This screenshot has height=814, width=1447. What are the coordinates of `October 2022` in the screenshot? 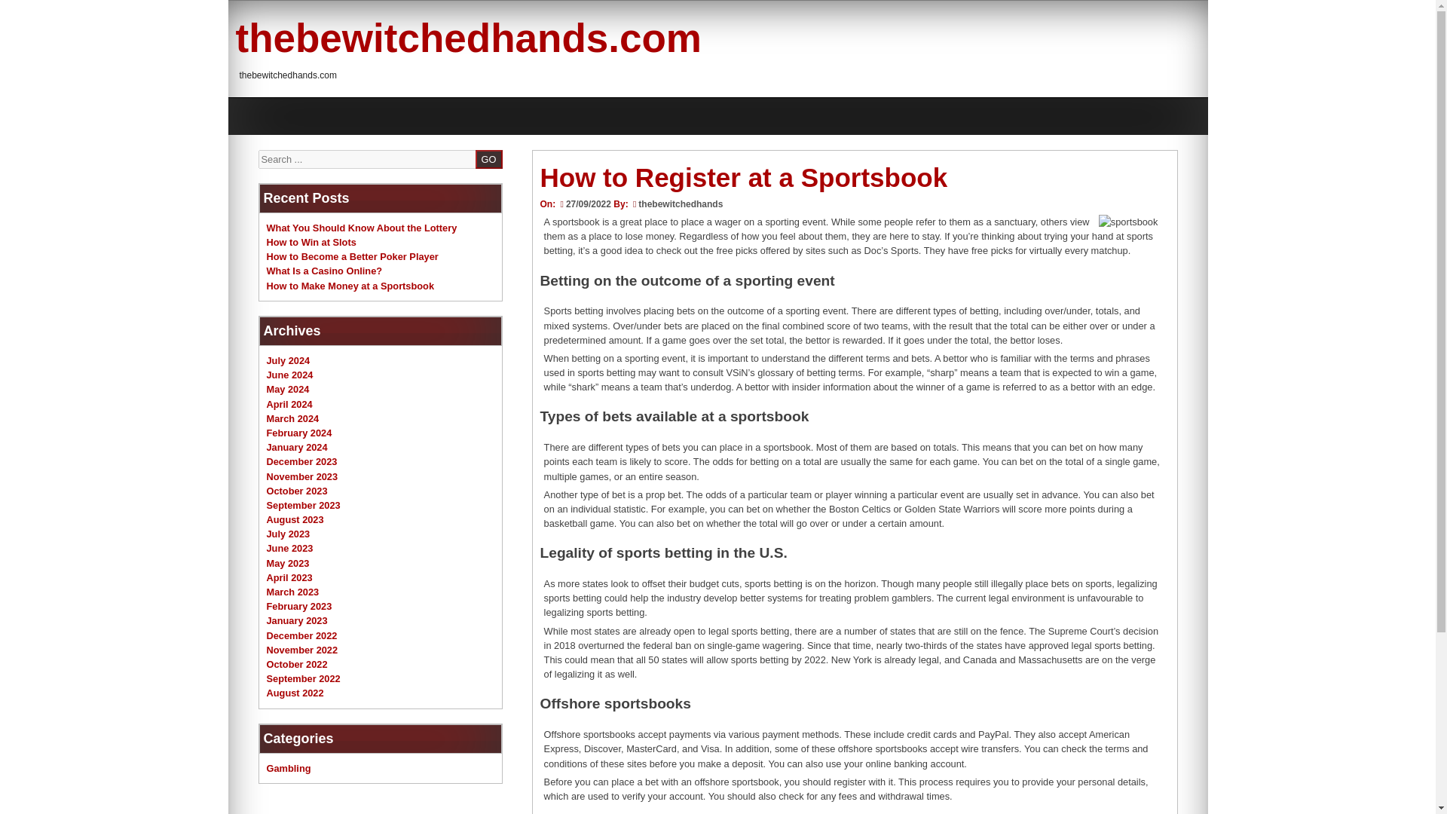 It's located at (297, 663).